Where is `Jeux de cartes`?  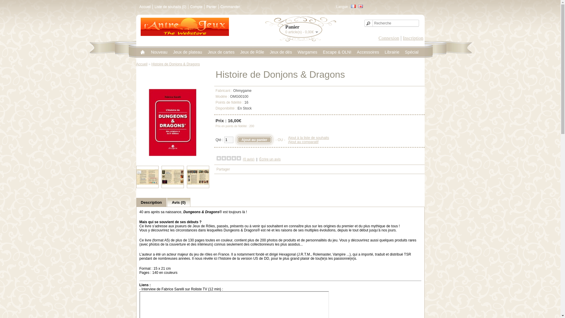 Jeux de cartes is located at coordinates (221, 52).